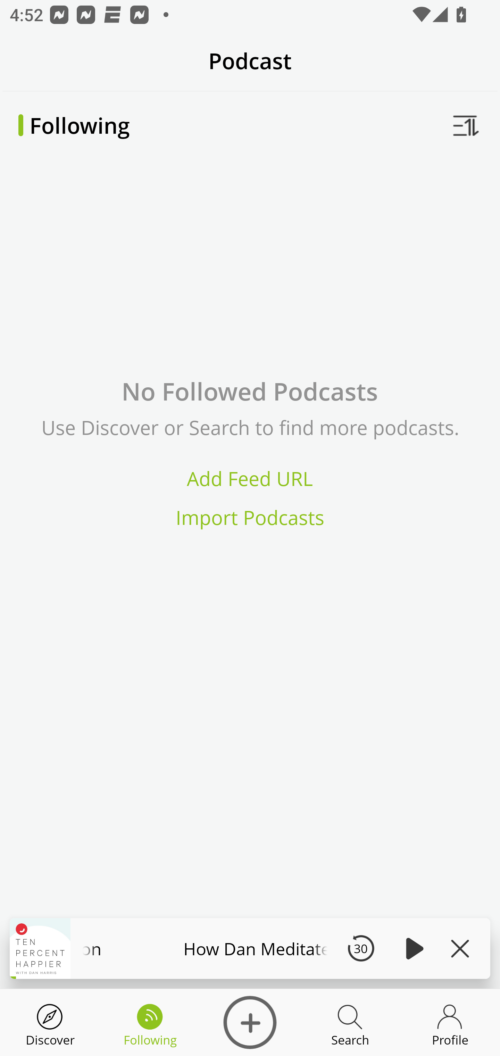 The image size is (500, 1056). I want to click on Add Feed URL, so click(250, 478).